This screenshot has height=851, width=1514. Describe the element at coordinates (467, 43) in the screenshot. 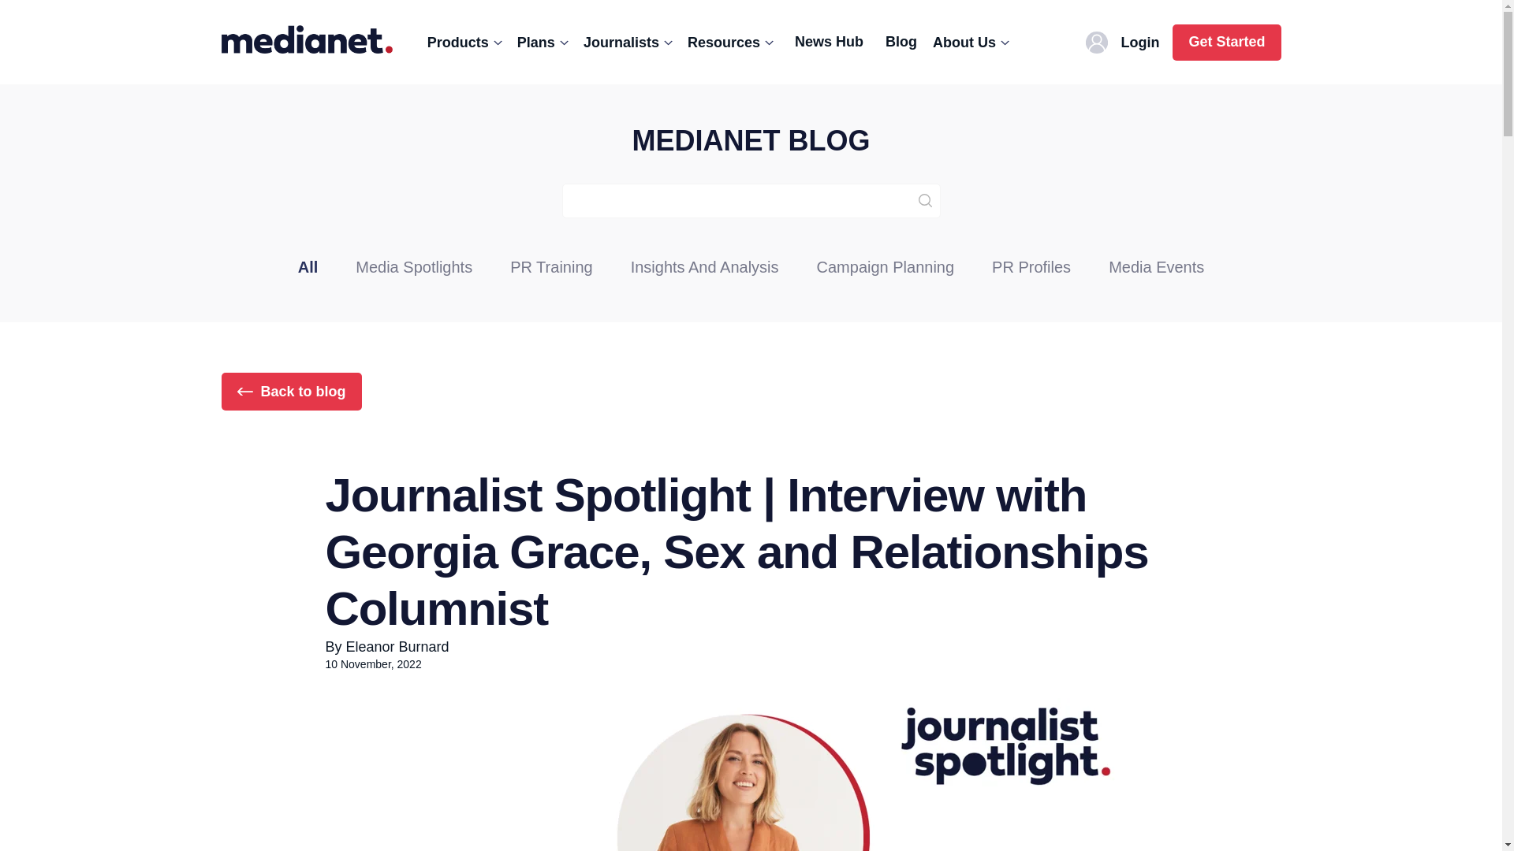

I see `Products` at that location.